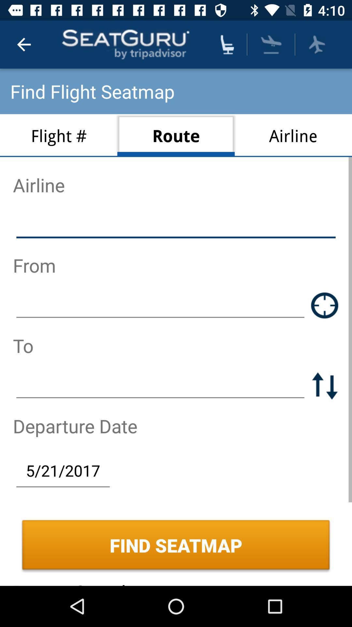 The width and height of the screenshot is (352, 627). I want to click on switch elements, so click(325, 385).